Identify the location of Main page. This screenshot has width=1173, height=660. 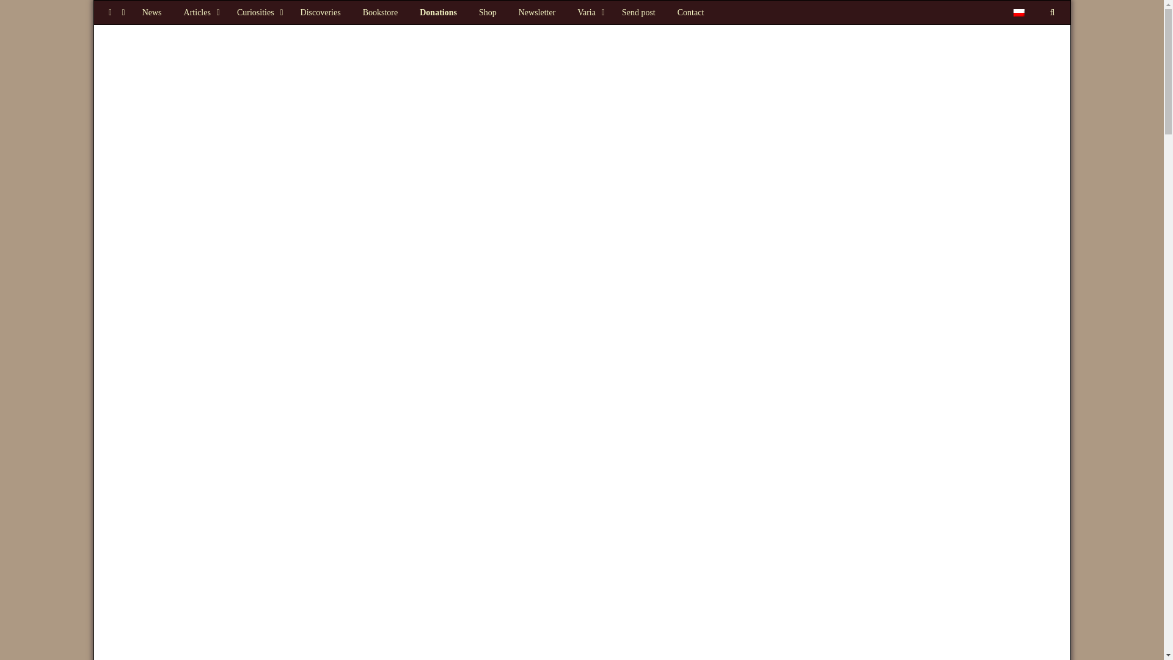
(152, 12).